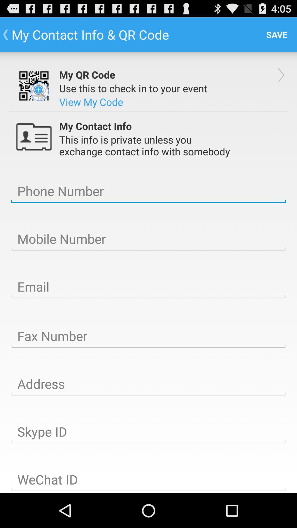 This screenshot has height=528, width=297. I want to click on enter skype id, so click(148, 432).